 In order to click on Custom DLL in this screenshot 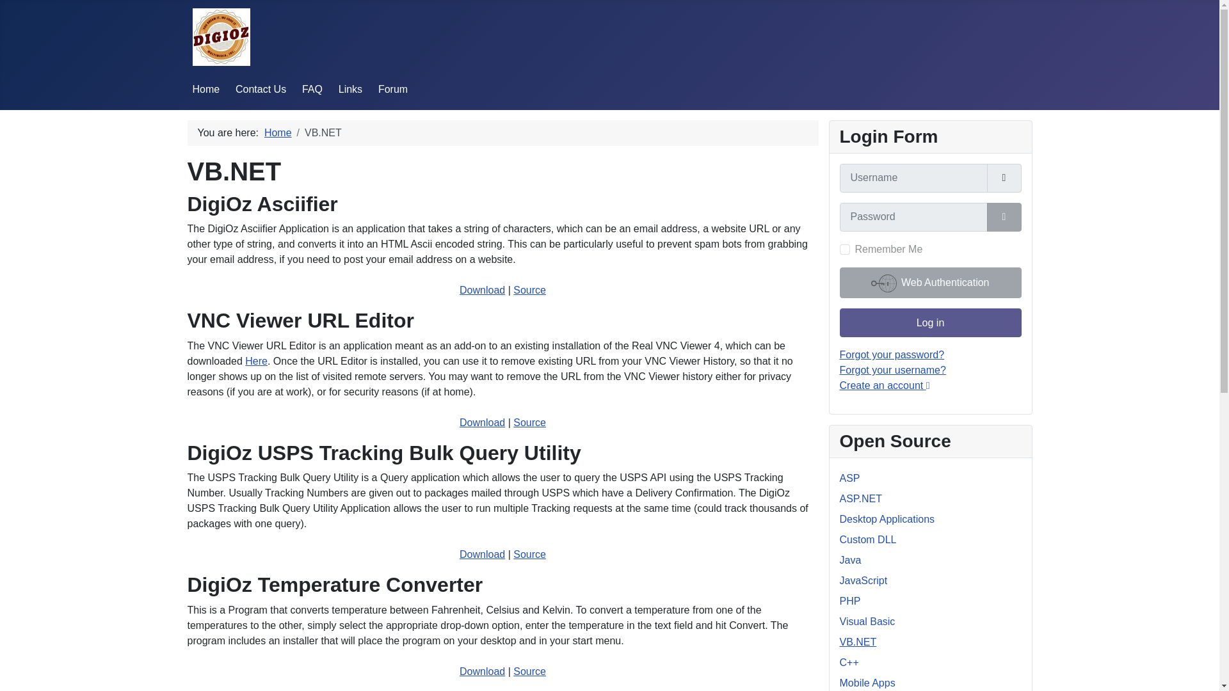, I will do `click(868, 539)`.